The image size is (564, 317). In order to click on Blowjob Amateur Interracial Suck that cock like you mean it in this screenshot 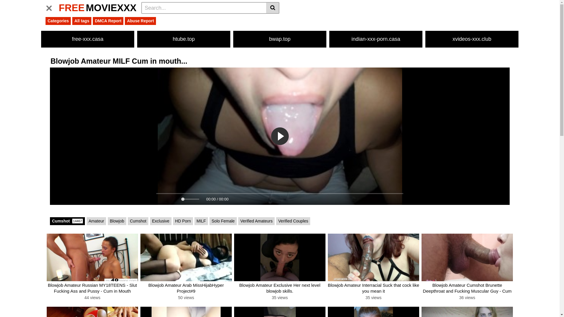, I will do `click(374, 257)`.